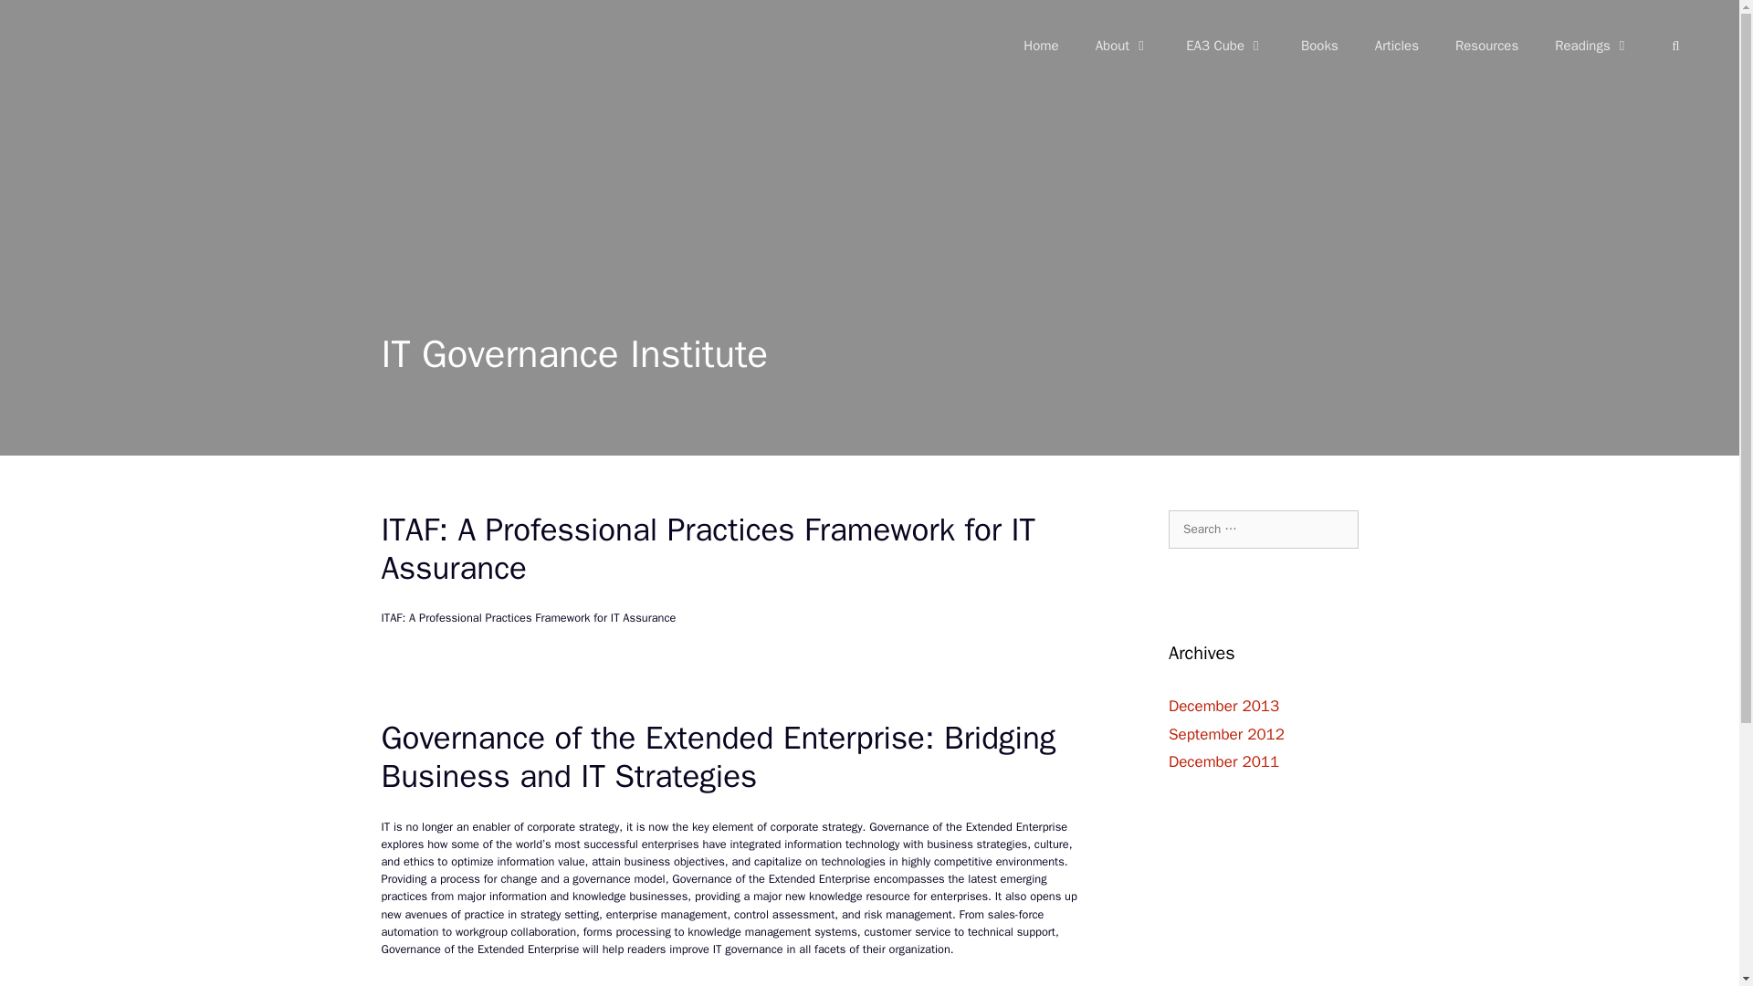 This screenshot has height=986, width=1753. What do you see at coordinates (1486, 46) in the screenshot?
I see `Resources` at bounding box center [1486, 46].